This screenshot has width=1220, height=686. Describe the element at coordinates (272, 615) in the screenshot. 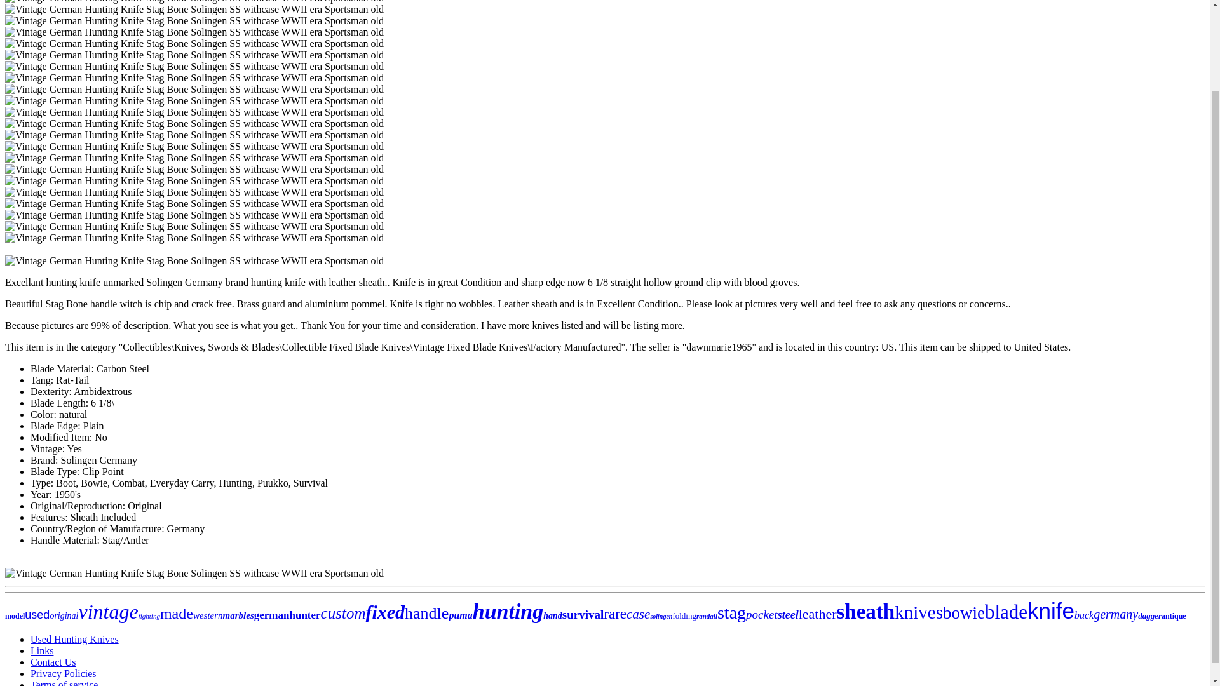

I see `german` at that location.